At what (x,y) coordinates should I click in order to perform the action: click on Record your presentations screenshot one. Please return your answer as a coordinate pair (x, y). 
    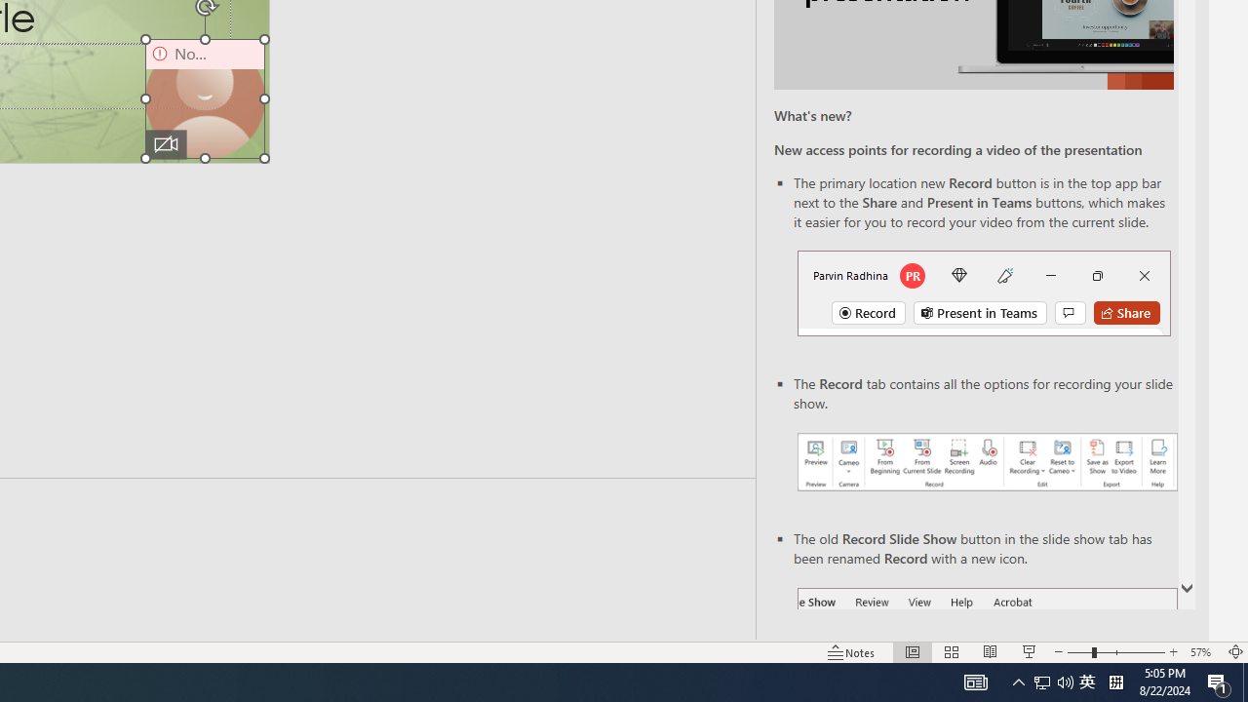
    Looking at the image, I should click on (987, 462).